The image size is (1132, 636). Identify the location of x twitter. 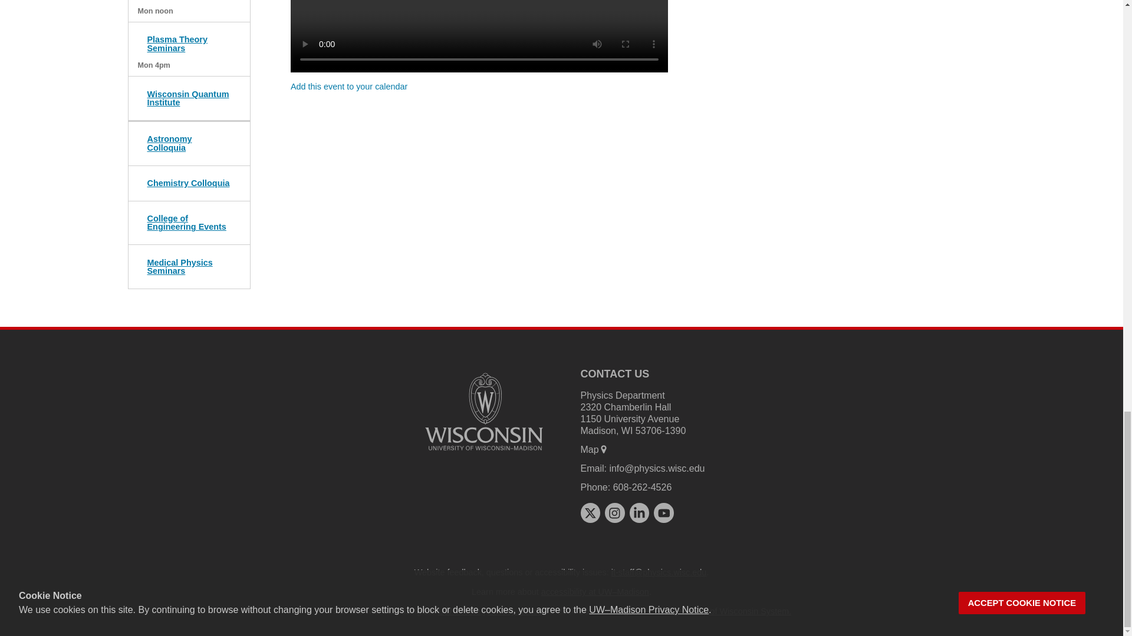
(590, 512).